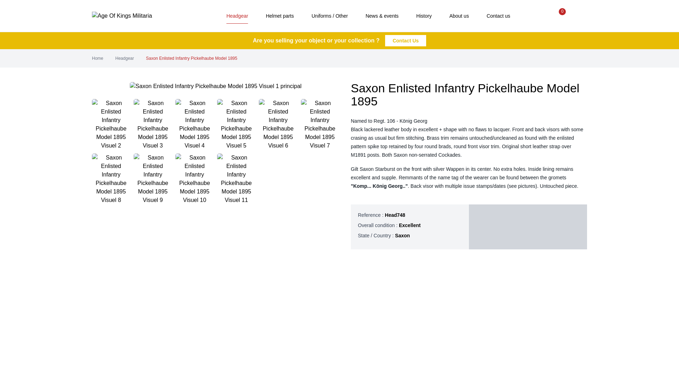 Image resolution: width=679 pixels, height=382 pixels. Describe the element at coordinates (97, 58) in the screenshot. I see `Home` at that location.